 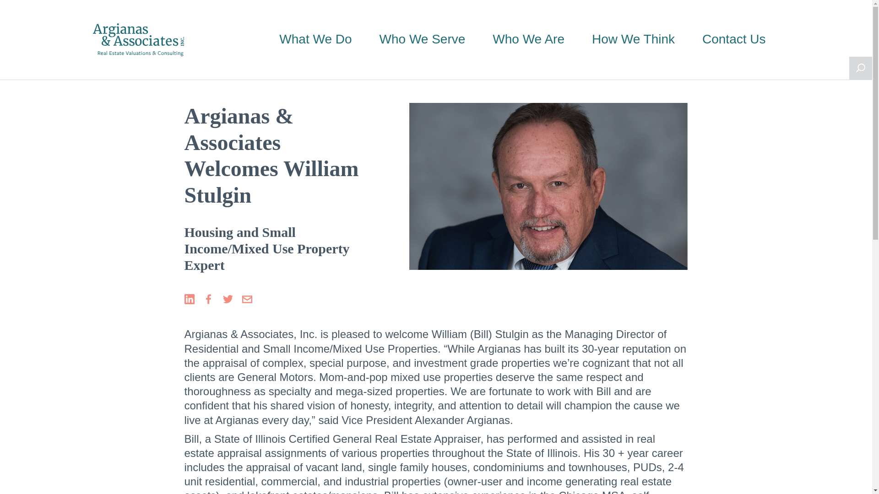 I want to click on What We Do, so click(x=315, y=39).